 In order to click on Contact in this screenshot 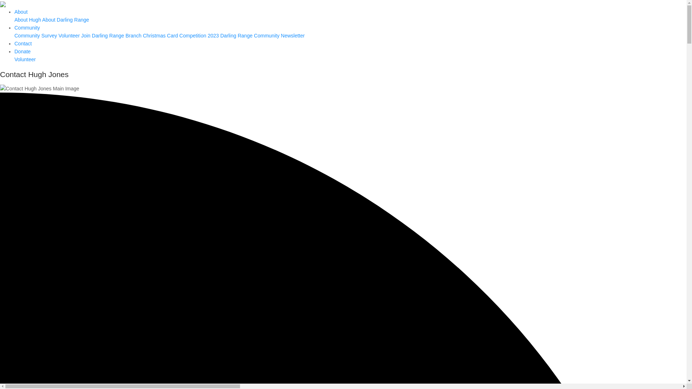, I will do `click(23, 44)`.